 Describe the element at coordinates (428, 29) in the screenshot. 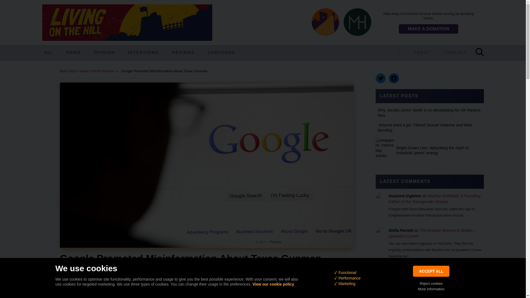

I see `MAKE A DONATION` at that location.